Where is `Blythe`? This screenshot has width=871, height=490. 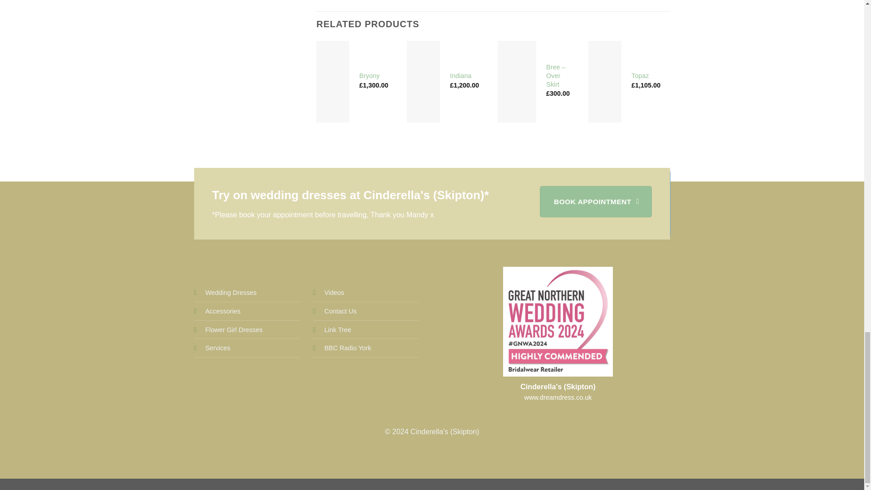 Blythe is located at coordinates (731, 76).